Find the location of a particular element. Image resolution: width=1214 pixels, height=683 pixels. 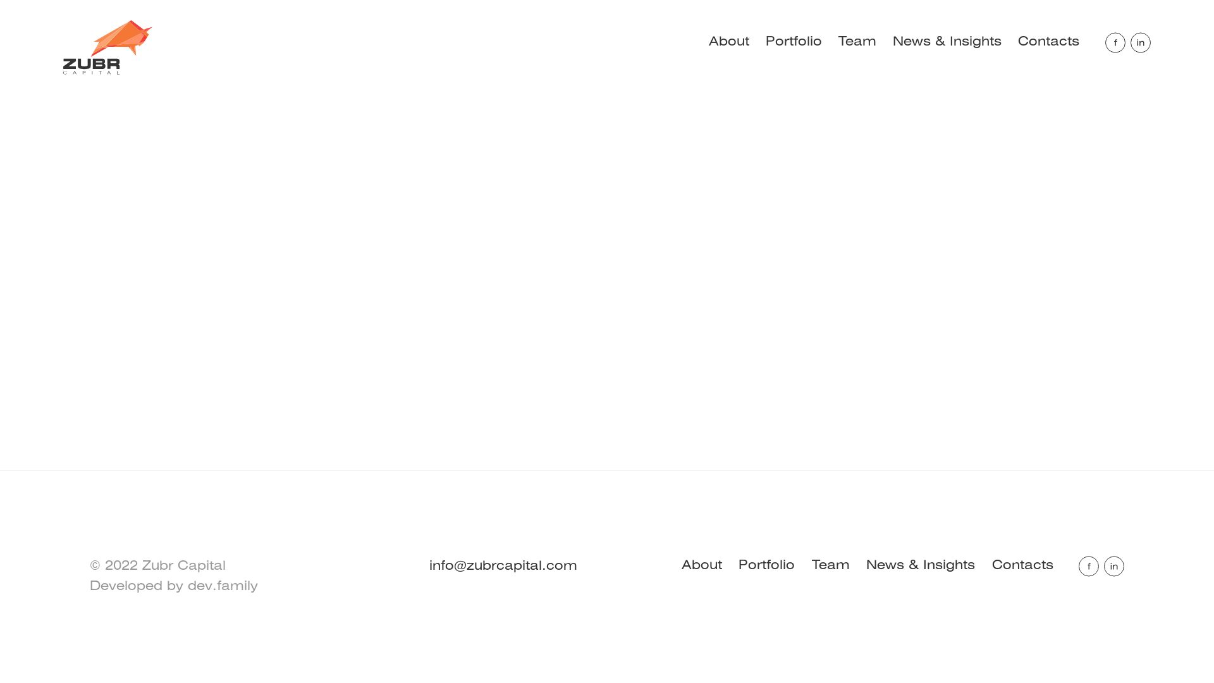

Contacts is located at coordinates (1023, 565).